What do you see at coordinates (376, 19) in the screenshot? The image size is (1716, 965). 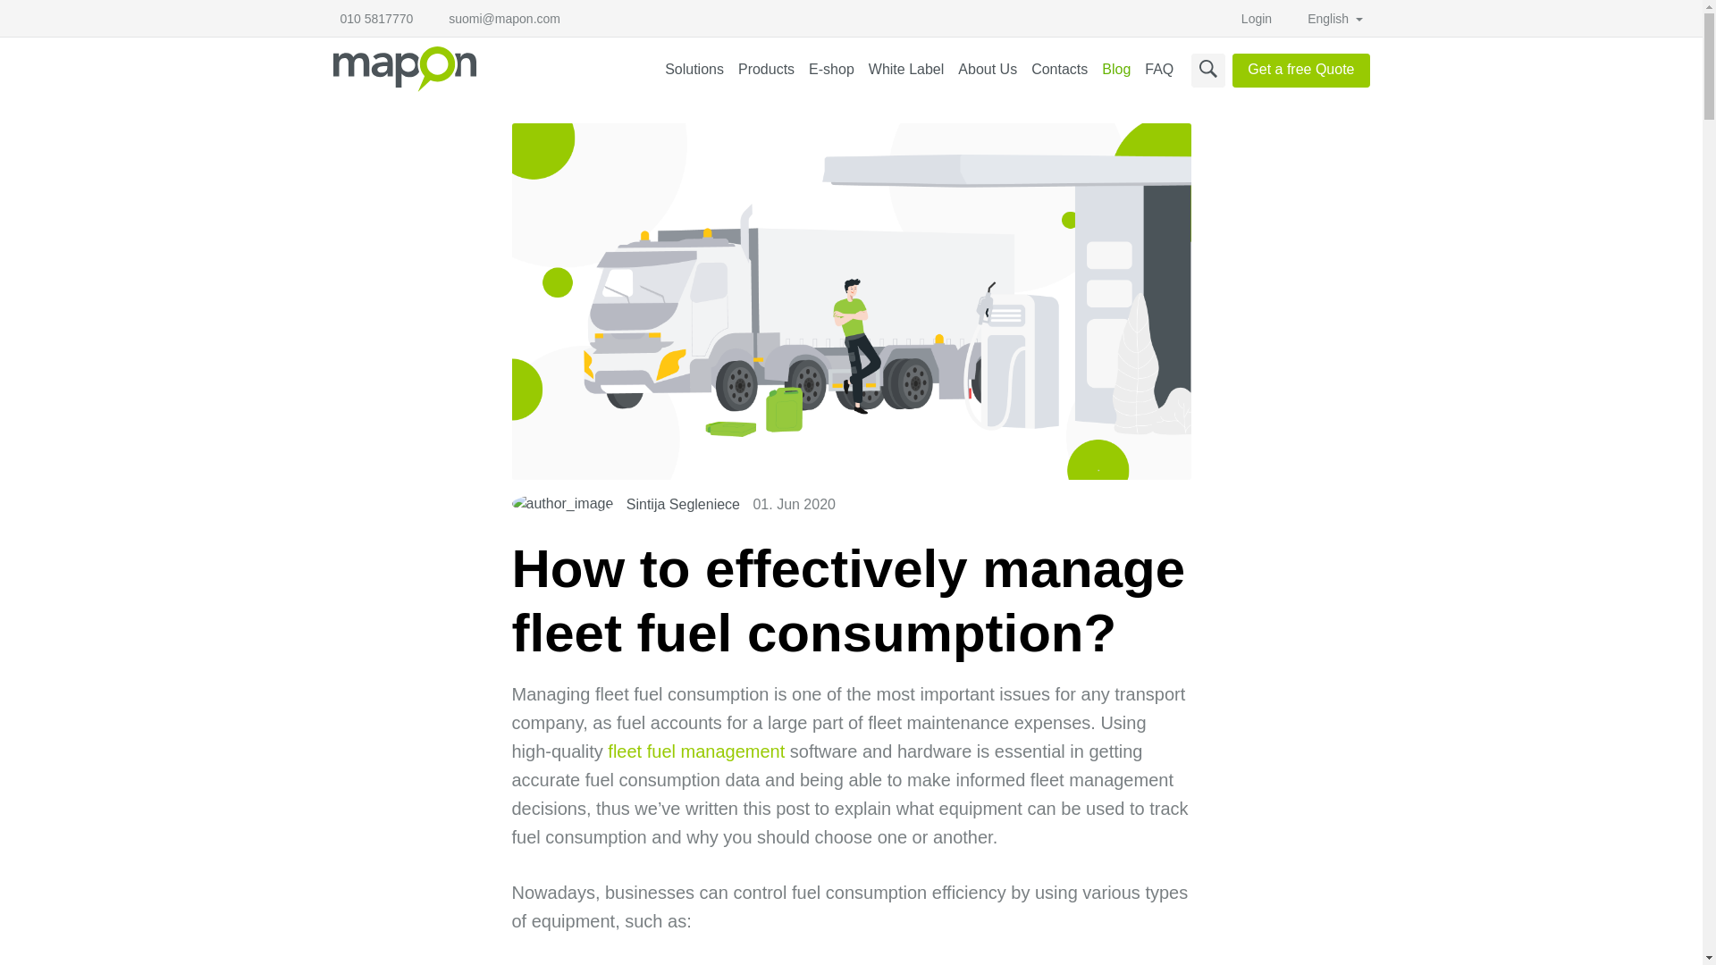 I see `010 5817770` at bounding box center [376, 19].